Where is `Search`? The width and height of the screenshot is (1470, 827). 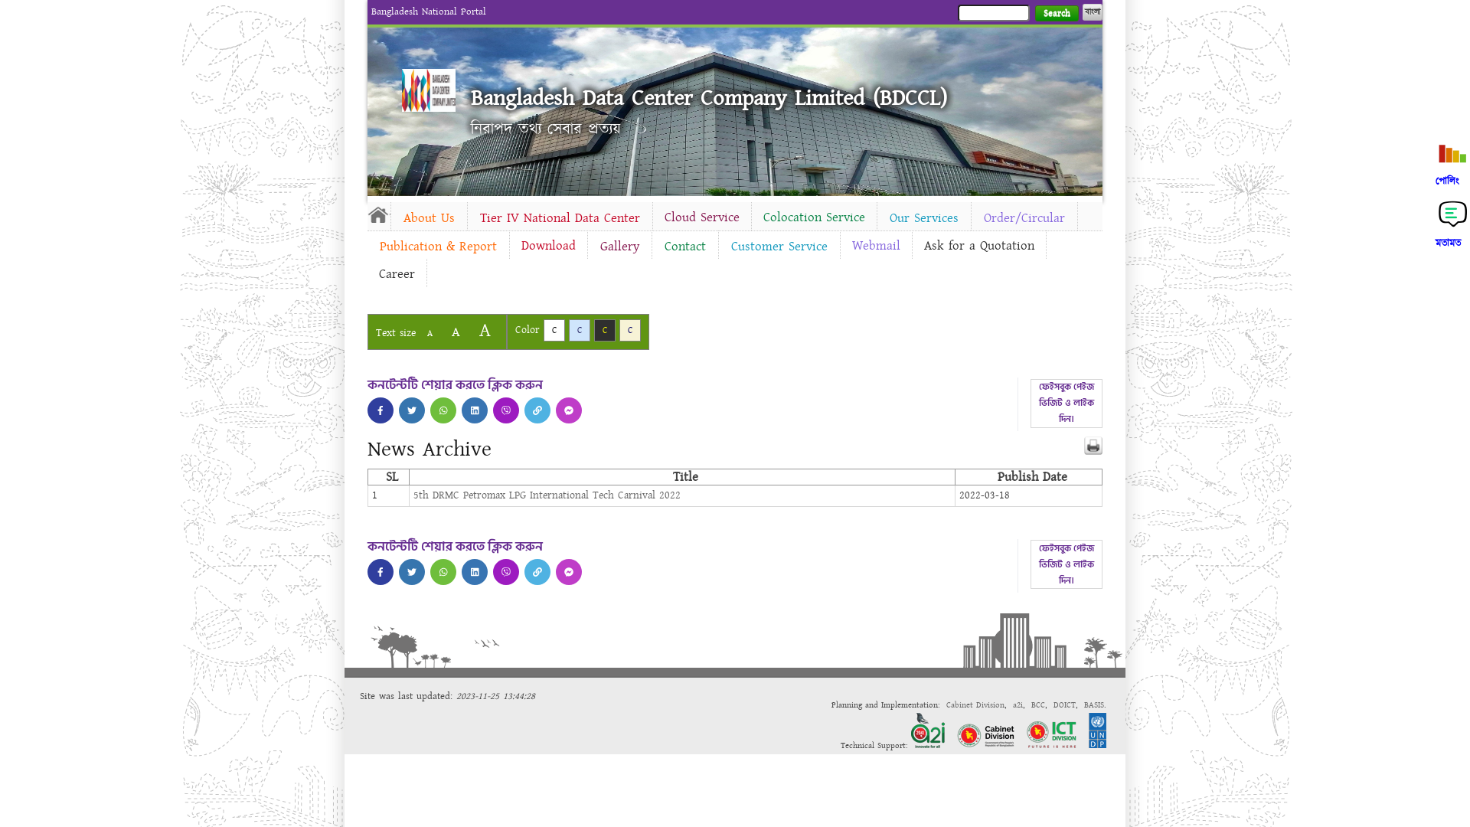
Search is located at coordinates (1057, 14).